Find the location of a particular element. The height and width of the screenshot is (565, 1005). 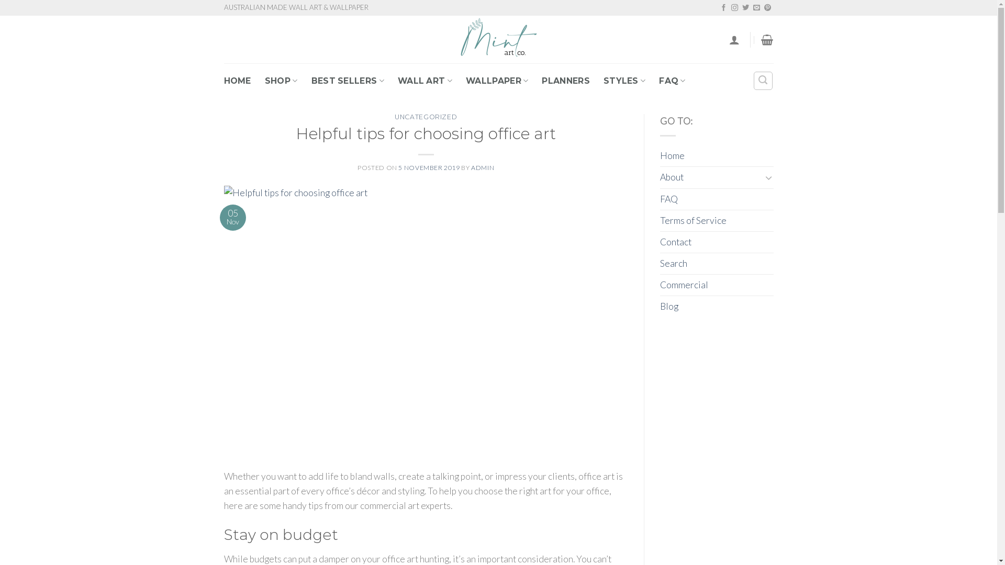

Send us an email is located at coordinates (757, 8).